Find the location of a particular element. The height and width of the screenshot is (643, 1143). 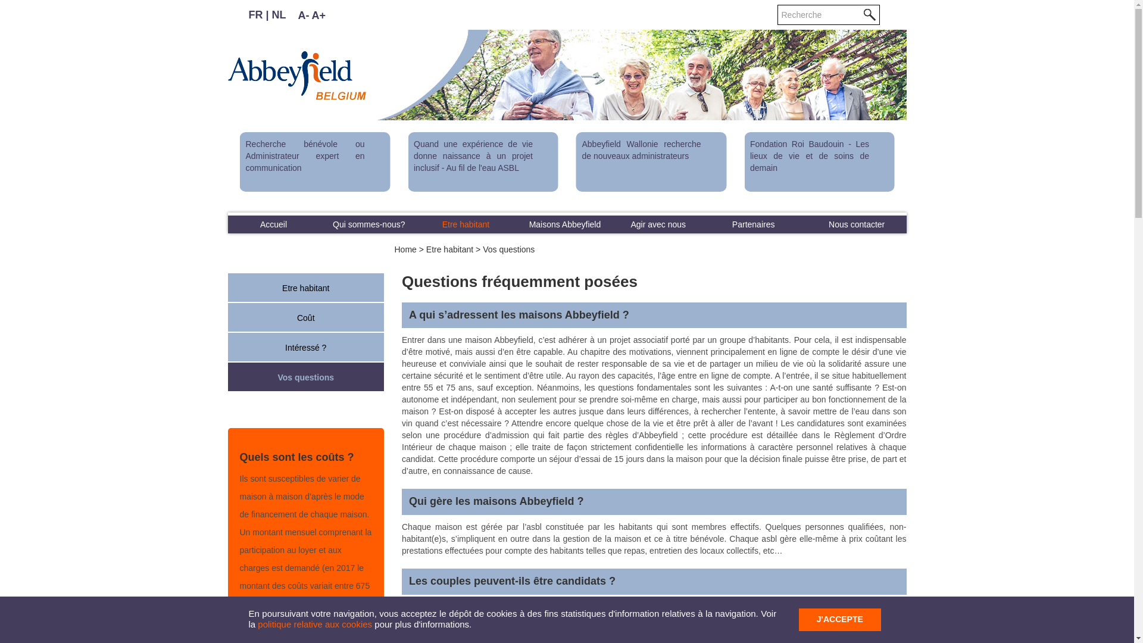

NL is located at coordinates (279, 15).